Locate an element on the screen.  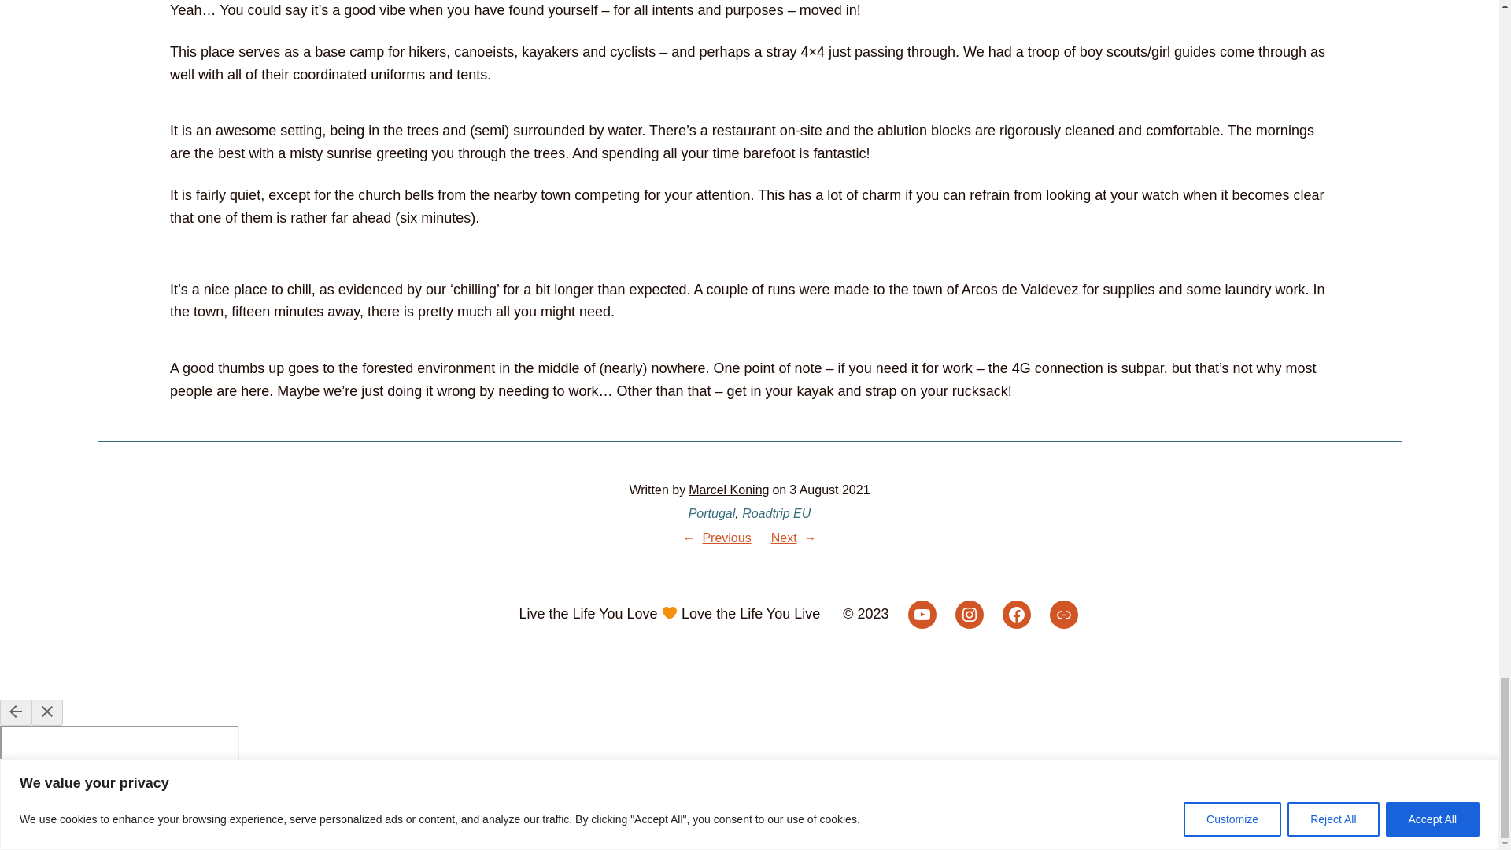
Previous is located at coordinates (726, 538).